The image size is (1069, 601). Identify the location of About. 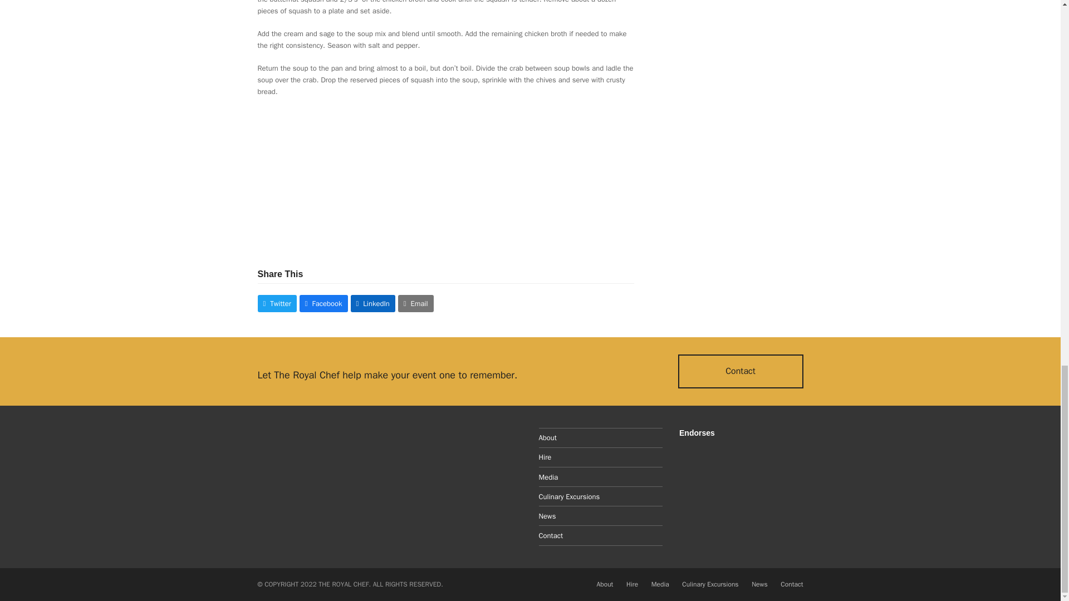
(605, 584).